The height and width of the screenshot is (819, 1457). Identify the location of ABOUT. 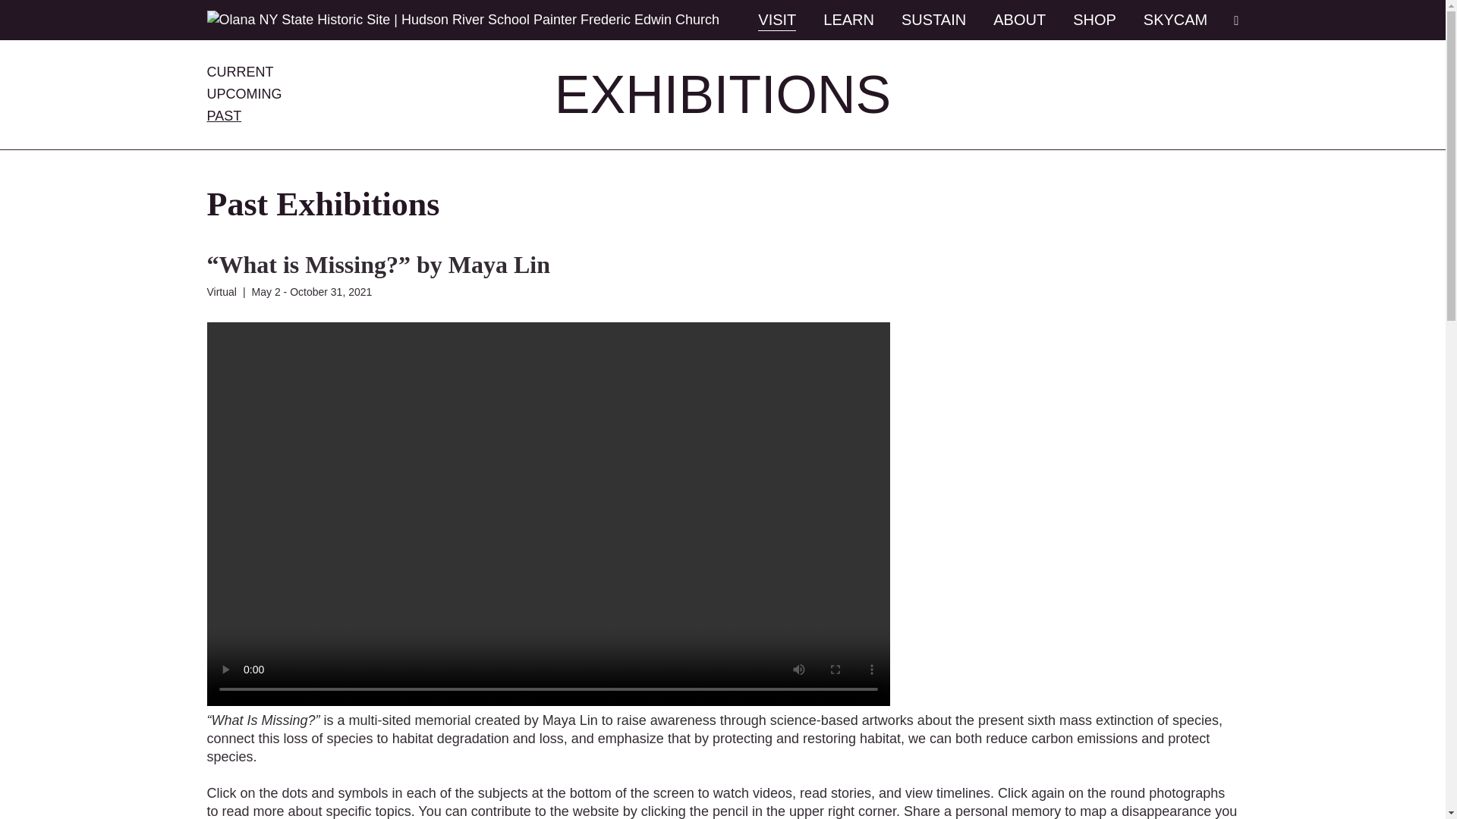
(1020, 20).